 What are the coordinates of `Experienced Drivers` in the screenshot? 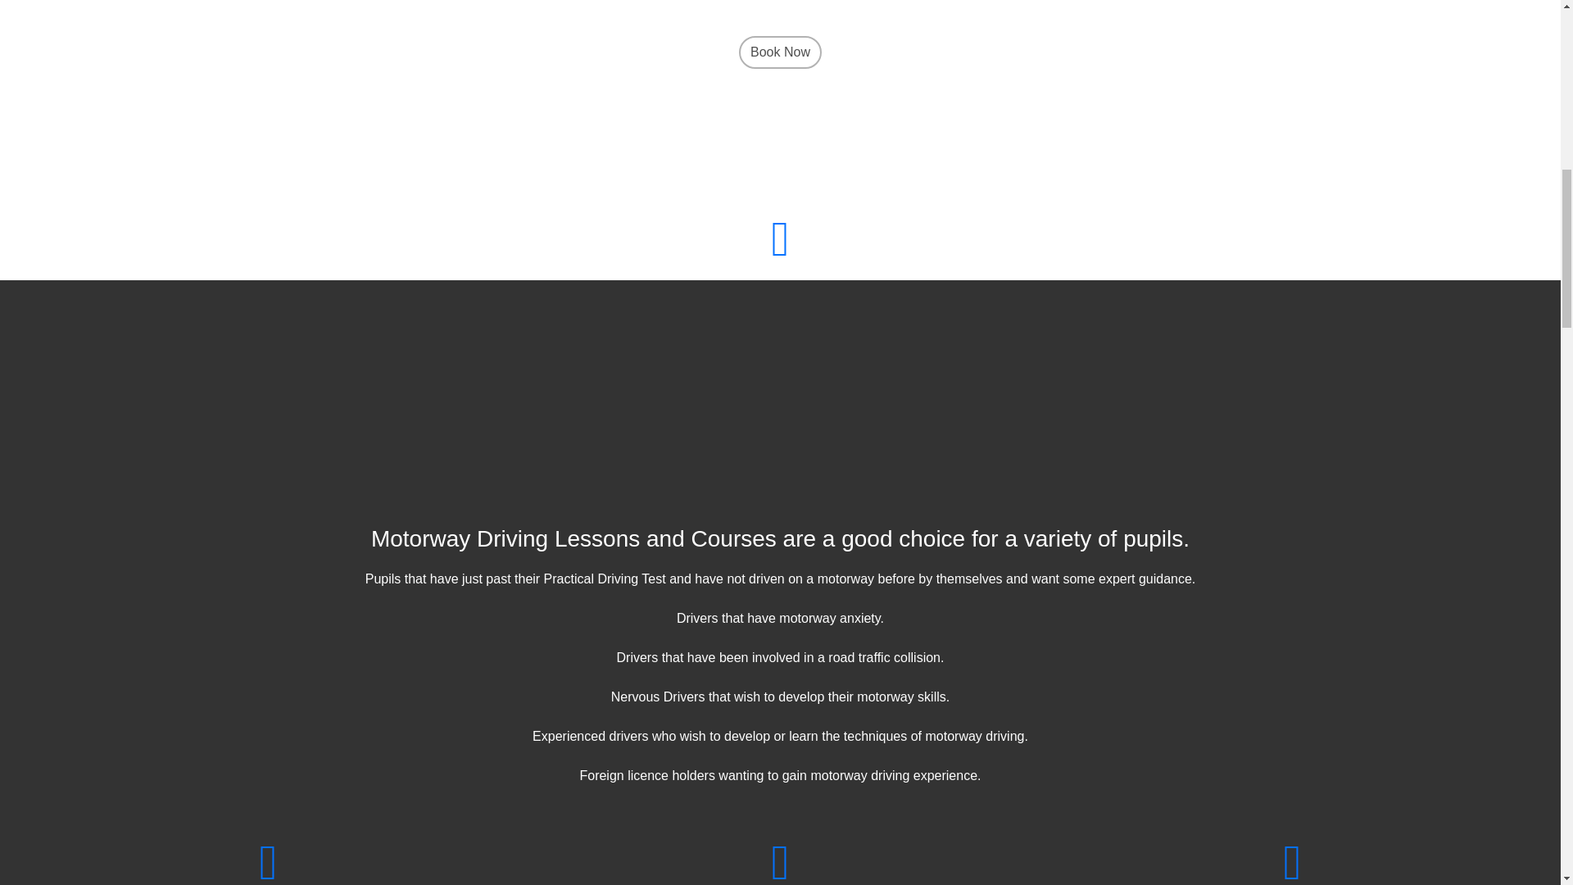 It's located at (268, 861).